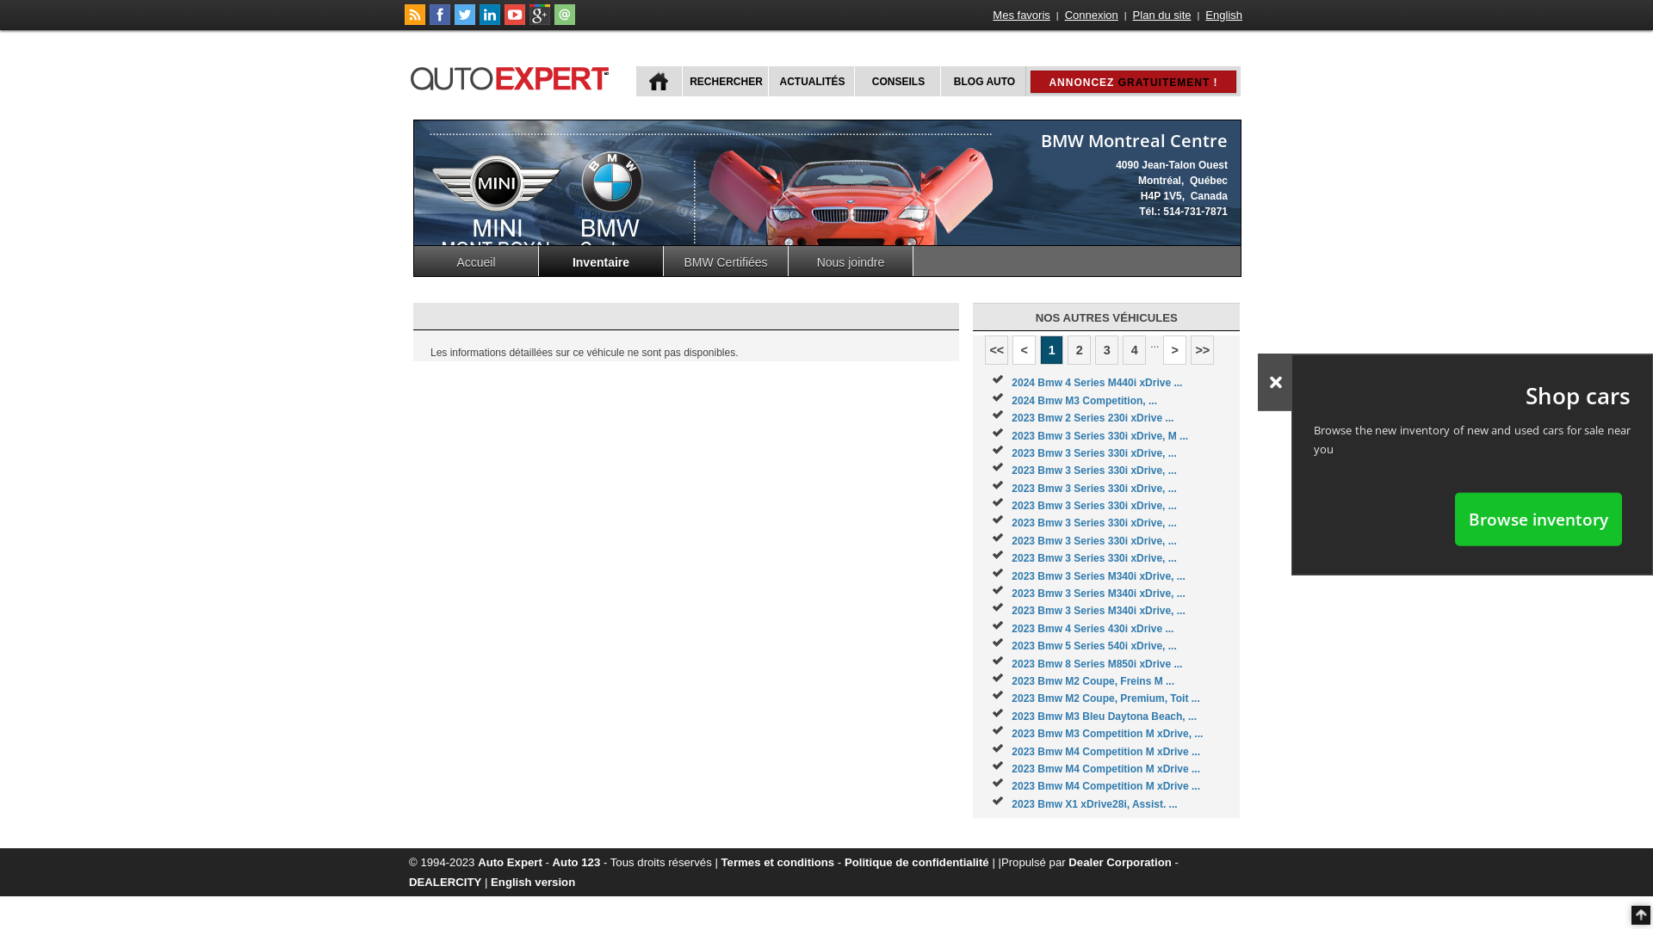  What do you see at coordinates (440, 22) in the screenshot?
I see `Suivez autoExpert.ca sur Facebook` at bounding box center [440, 22].